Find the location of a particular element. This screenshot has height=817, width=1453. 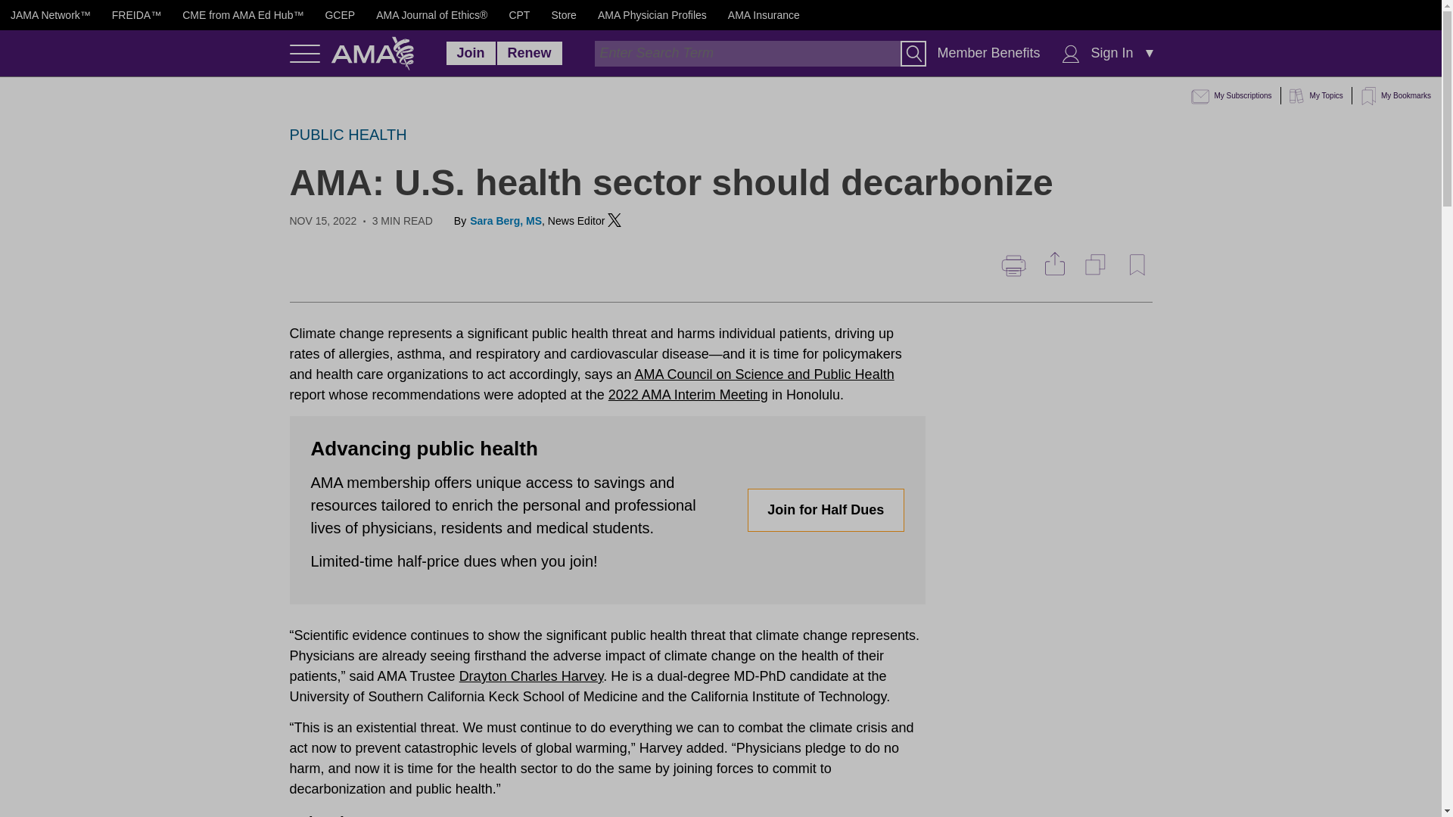

Twitter link is located at coordinates (614, 219).